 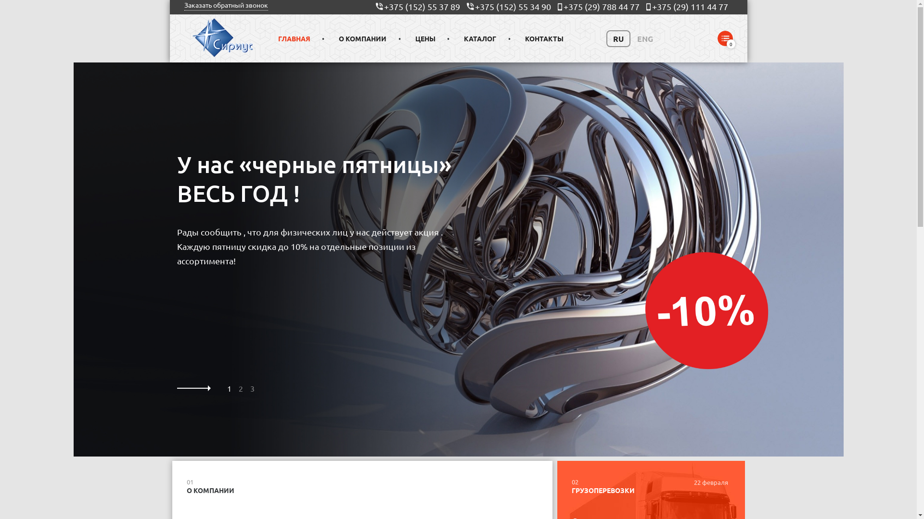 I want to click on Skip to content, so click(x=0, y=0).